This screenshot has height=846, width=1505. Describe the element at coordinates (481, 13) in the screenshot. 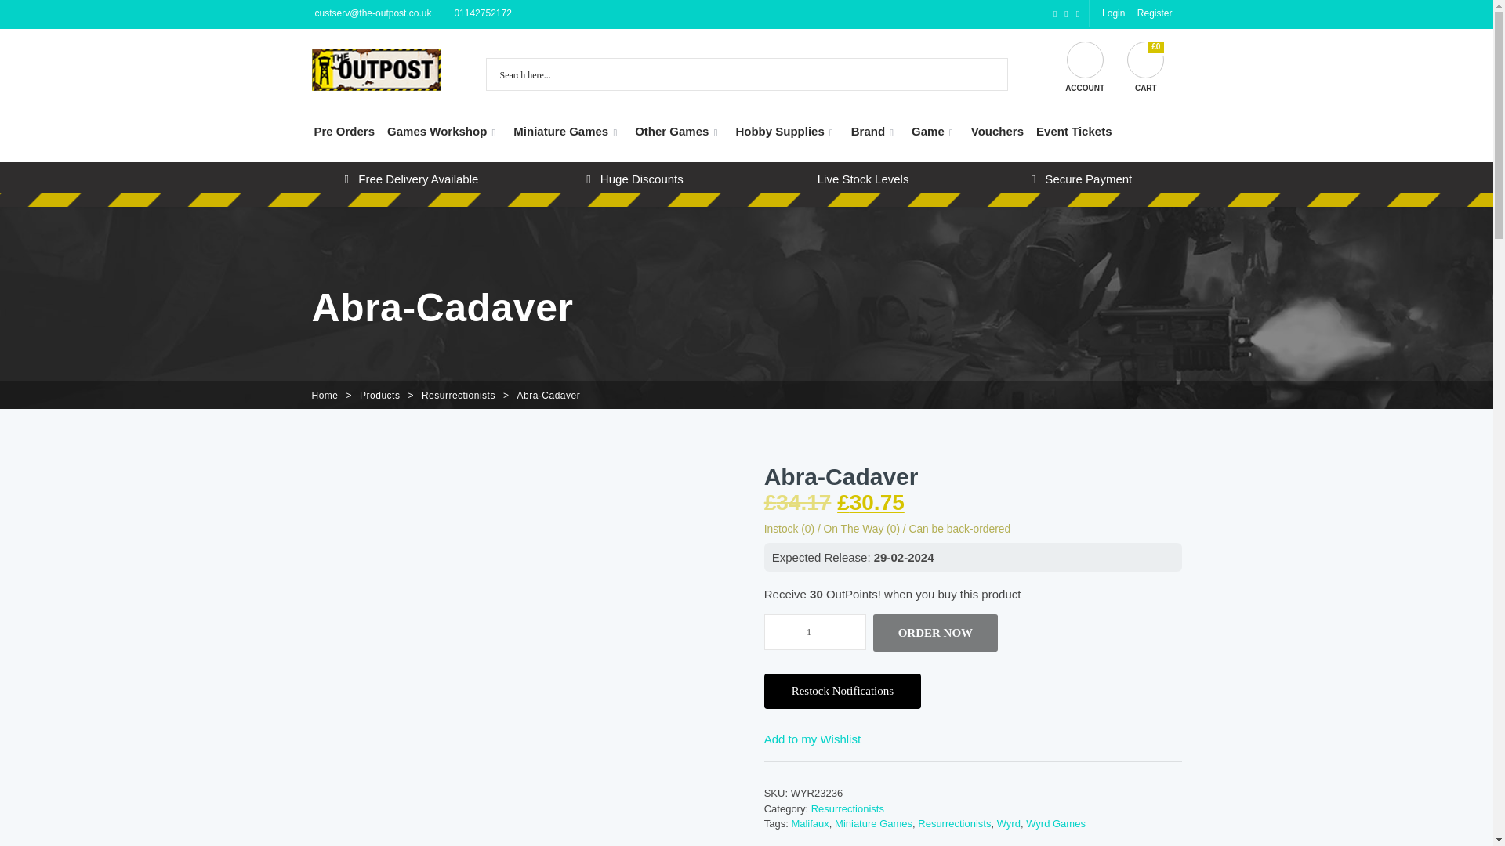

I see `01142752172` at that location.